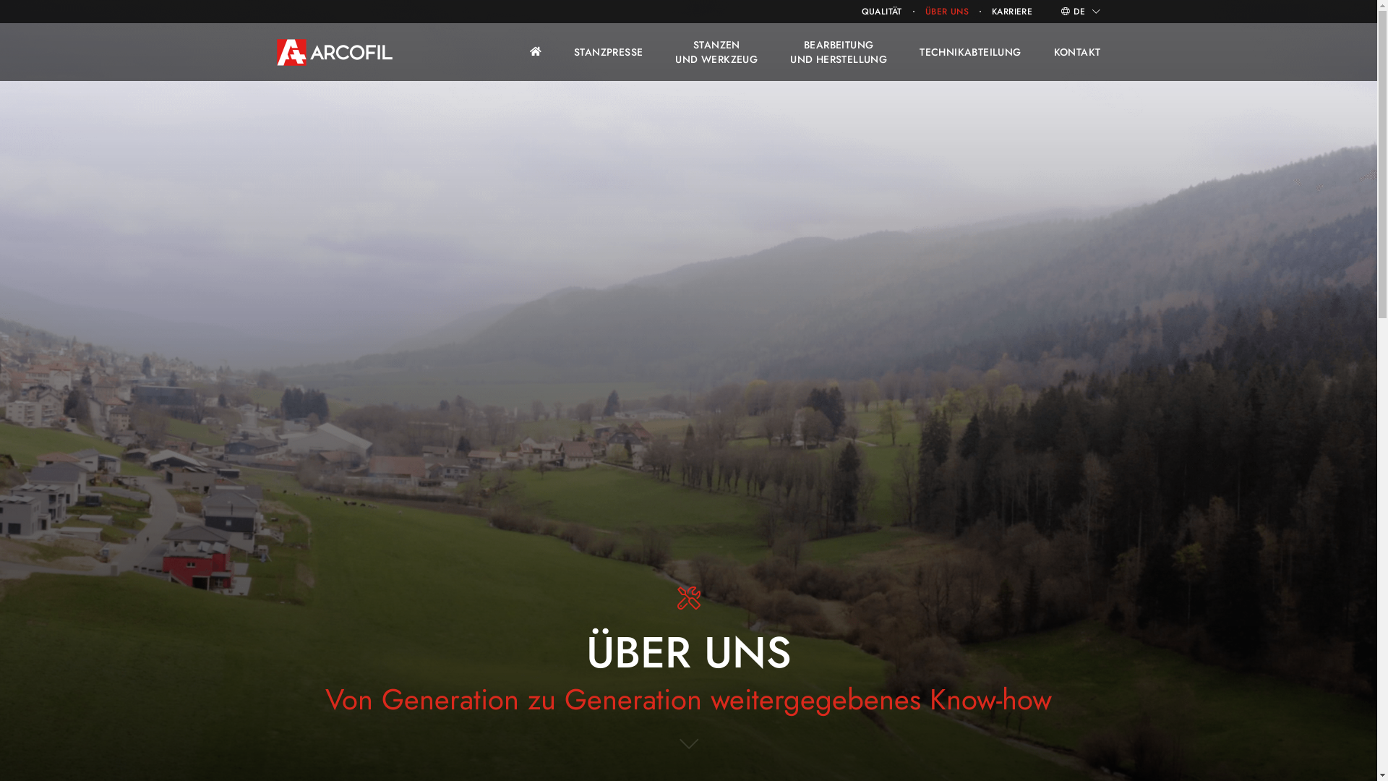  I want to click on DE, so click(1087, 12).